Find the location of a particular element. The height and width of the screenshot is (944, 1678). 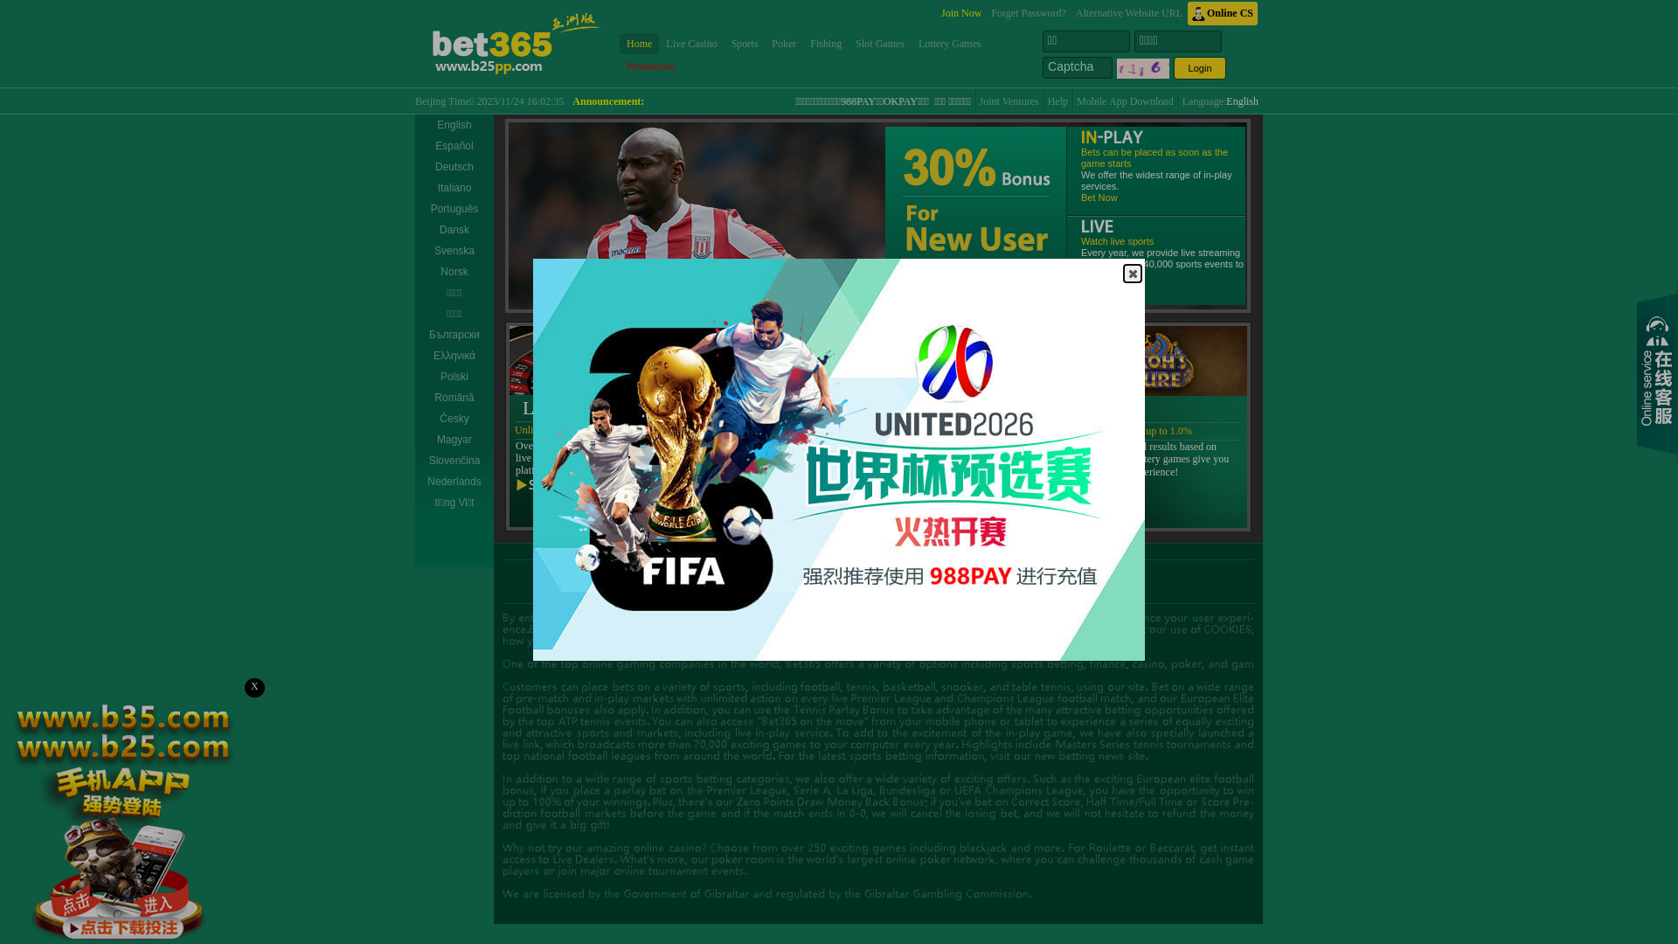

Instructions is located at coordinates (760, 573).